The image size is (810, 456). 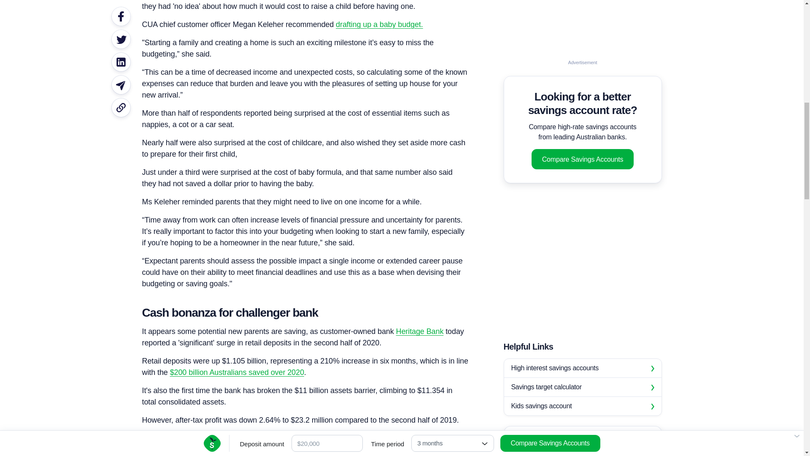 What do you see at coordinates (121, 49) in the screenshot?
I see `Copy Link` at bounding box center [121, 49].